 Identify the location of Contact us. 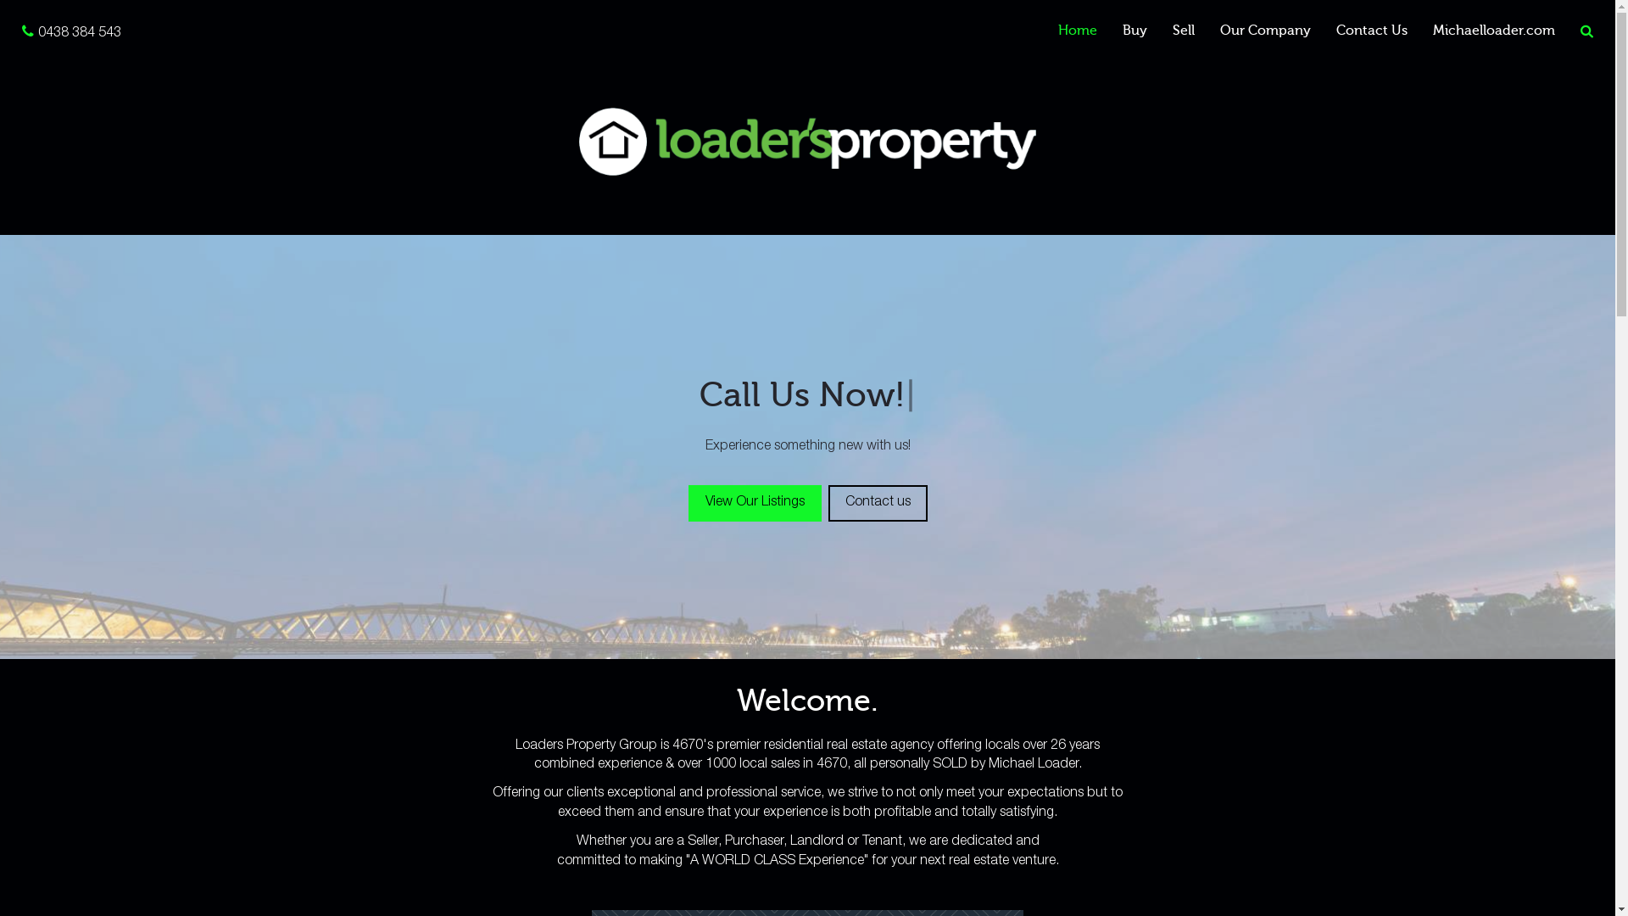
(877, 504).